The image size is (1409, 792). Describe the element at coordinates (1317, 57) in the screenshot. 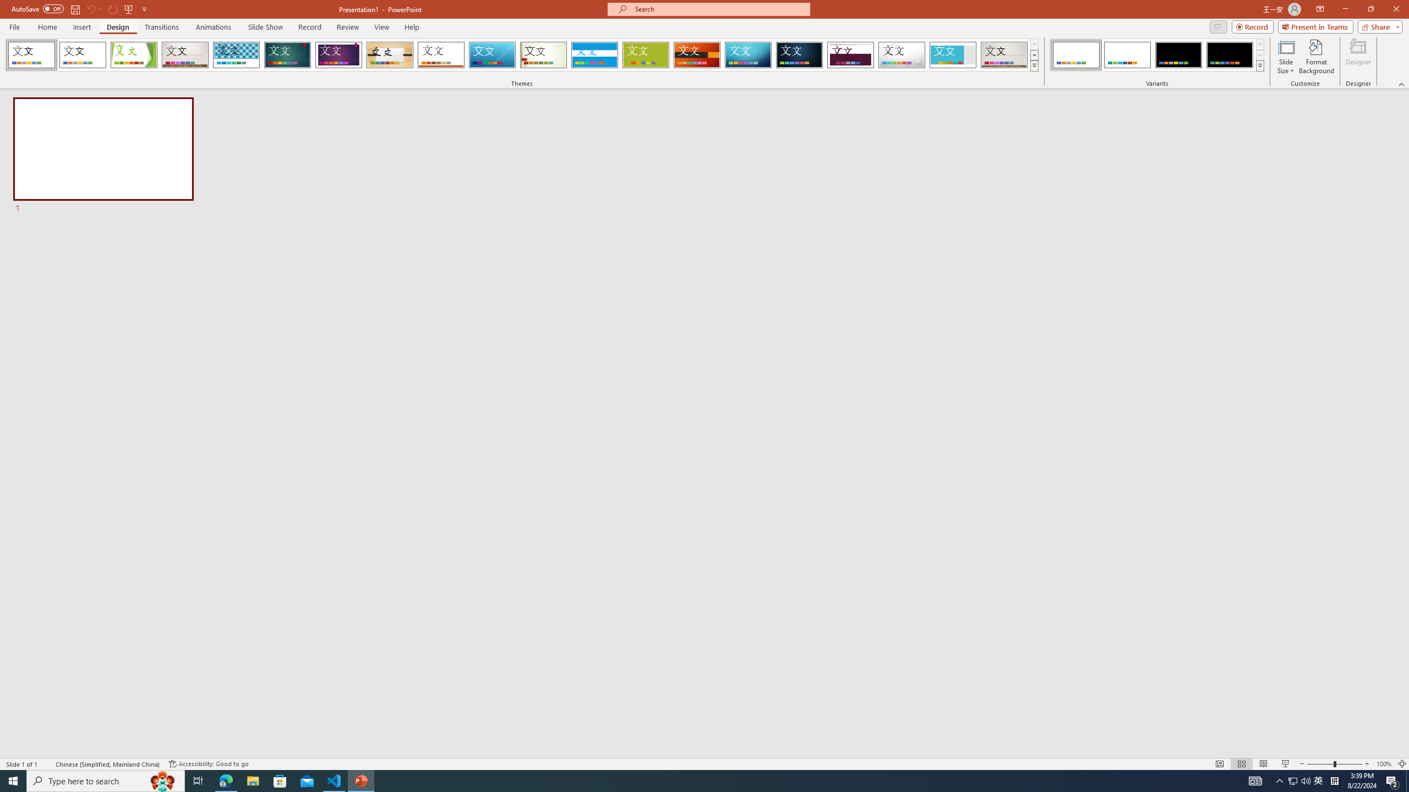

I see `Format Background` at that location.